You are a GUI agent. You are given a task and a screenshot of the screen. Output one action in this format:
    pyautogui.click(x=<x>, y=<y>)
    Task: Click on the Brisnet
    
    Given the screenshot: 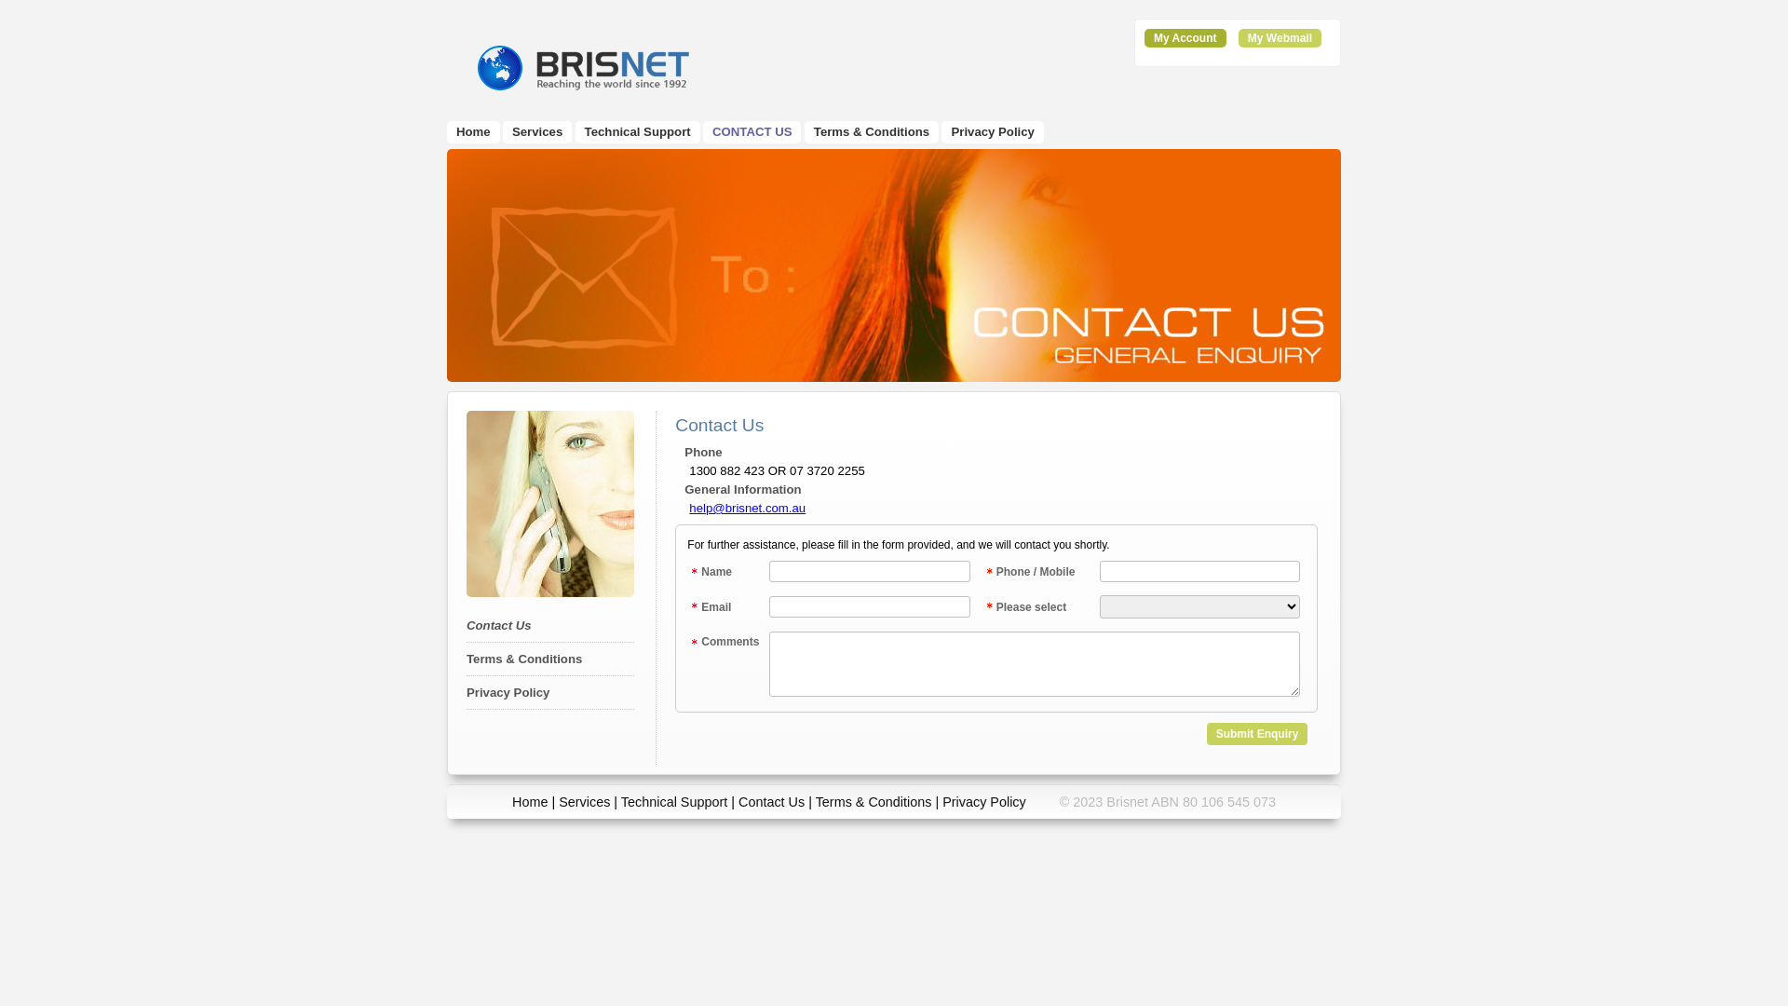 What is the action you would take?
    pyautogui.click(x=583, y=67)
    